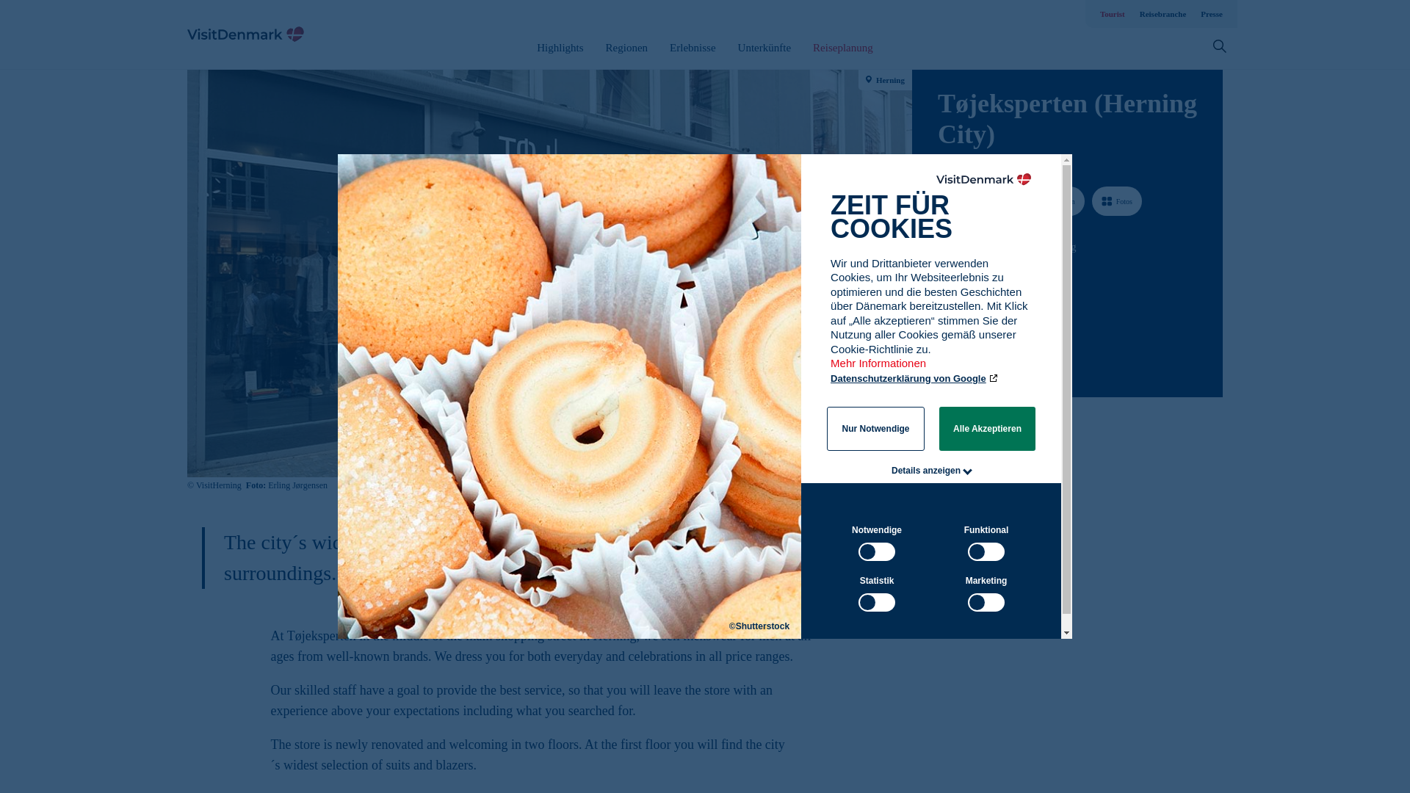 The image size is (1410, 793). What do you see at coordinates (875, 429) in the screenshot?
I see `Nur Notwendige` at bounding box center [875, 429].